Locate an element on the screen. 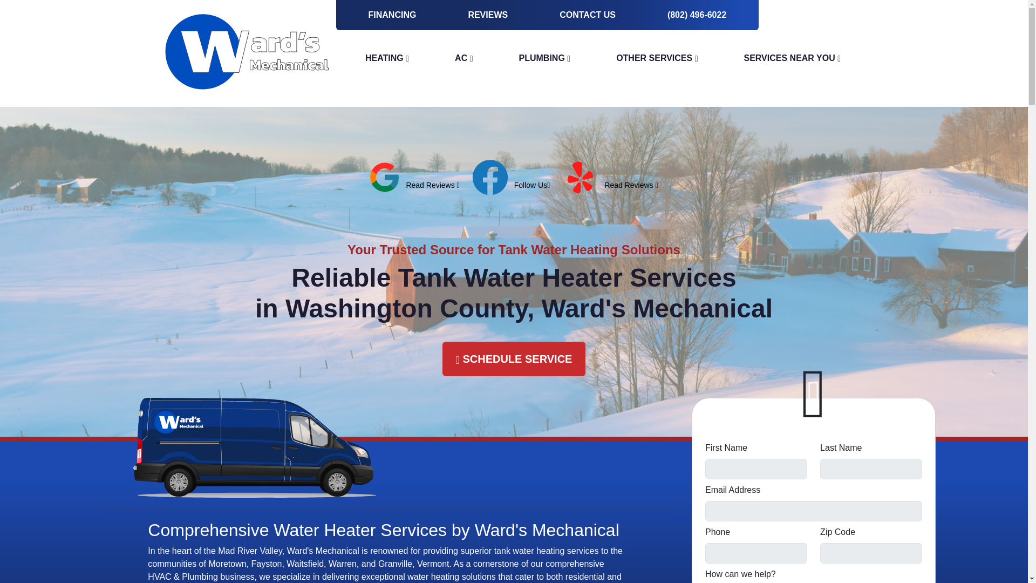 The height and width of the screenshot is (583, 1036). FINANCING is located at coordinates (392, 15).